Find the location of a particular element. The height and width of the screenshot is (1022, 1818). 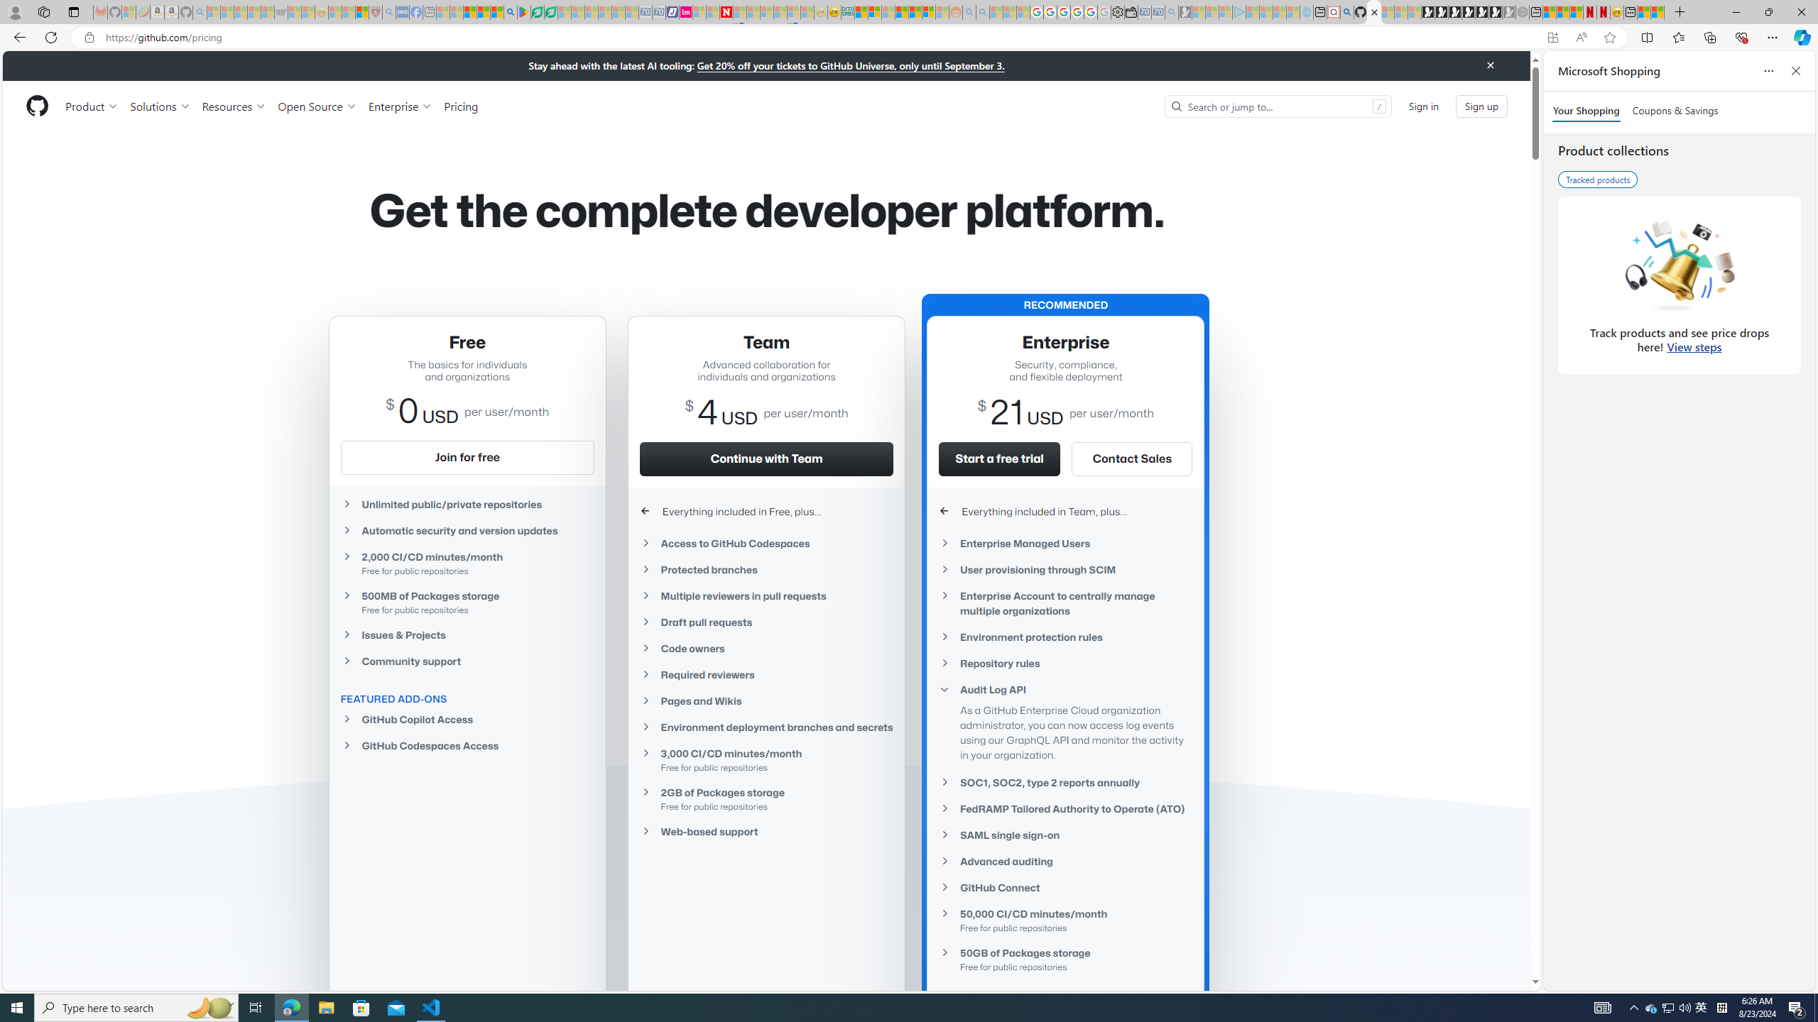

Everything included in Team, plus... is located at coordinates (1065, 511).